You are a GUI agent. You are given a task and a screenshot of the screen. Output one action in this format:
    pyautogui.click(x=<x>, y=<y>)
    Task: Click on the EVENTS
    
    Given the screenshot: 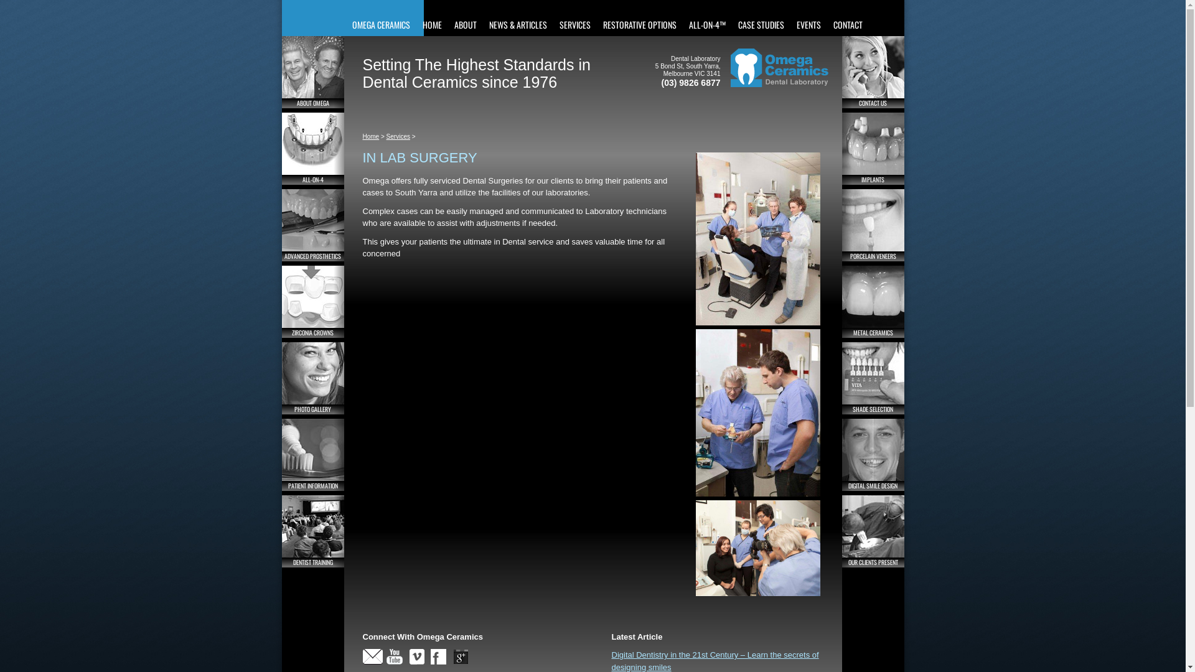 What is the action you would take?
    pyautogui.click(x=809, y=18)
    